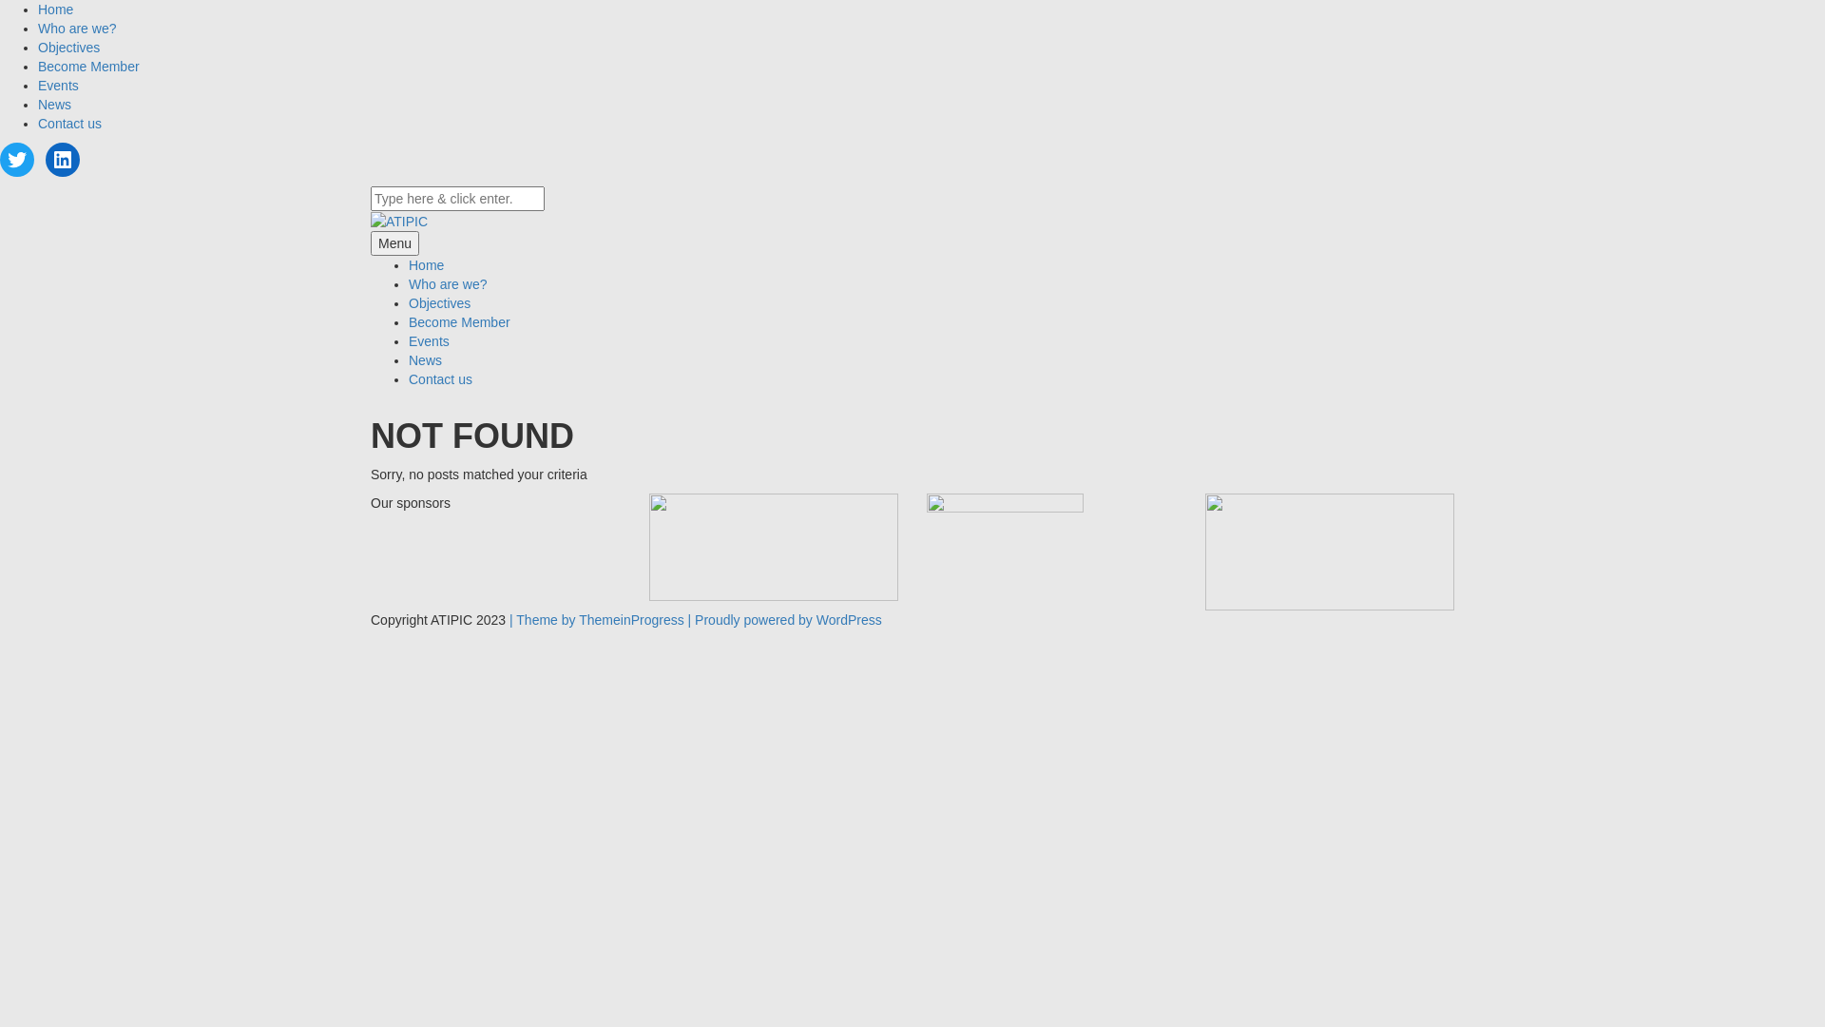 Image resolution: width=1825 pixels, height=1027 pixels. What do you see at coordinates (55, 10) in the screenshot?
I see `Home` at bounding box center [55, 10].